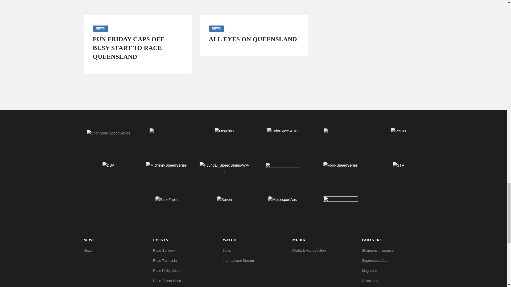 The height and width of the screenshot is (287, 511). Describe the element at coordinates (340, 137) in the screenshot. I see `WP-RacerIndustries` at that location.